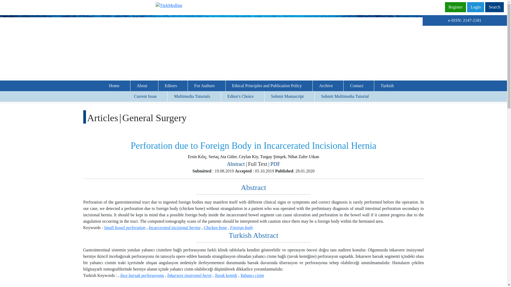 The height and width of the screenshot is (287, 511). What do you see at coordinates (494, 7) in the screenshot?
I see `Search` at bounding box center [494, 7].